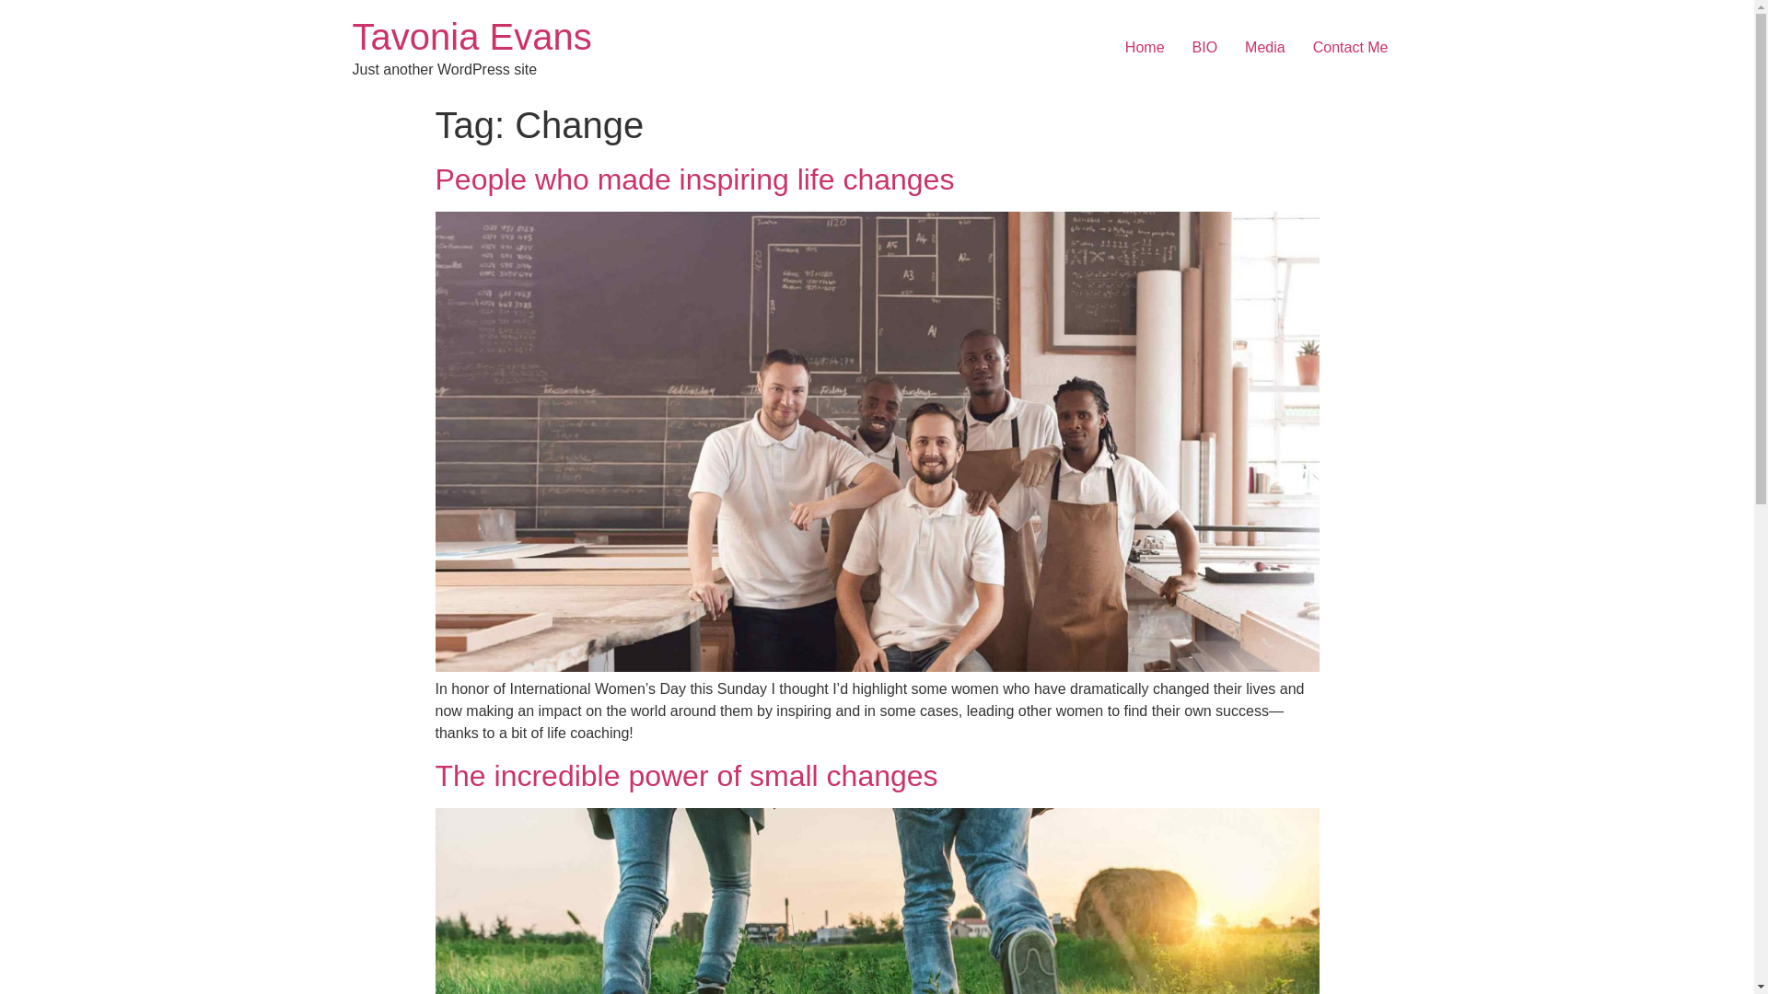 The height and width of the screenshot is (994, 1768). I want to click on Home, so click(471, 37).